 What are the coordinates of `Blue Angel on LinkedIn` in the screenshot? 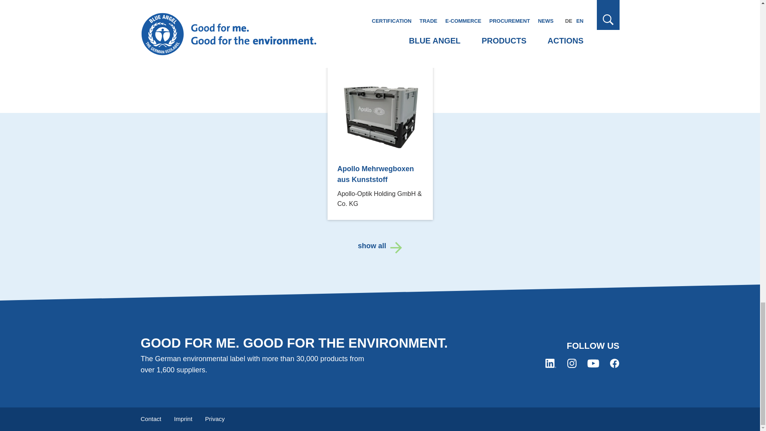 It's located at (551, 363).